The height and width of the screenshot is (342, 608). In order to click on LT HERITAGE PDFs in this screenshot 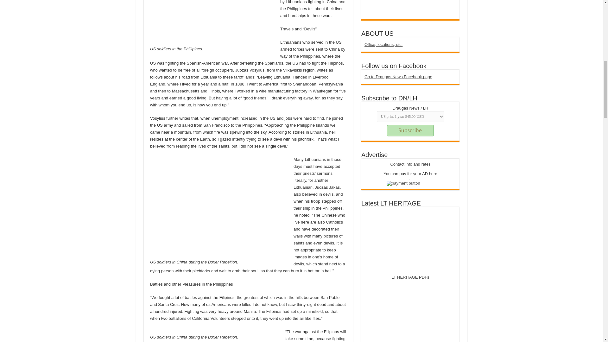, I will do `click(410, 277)`.